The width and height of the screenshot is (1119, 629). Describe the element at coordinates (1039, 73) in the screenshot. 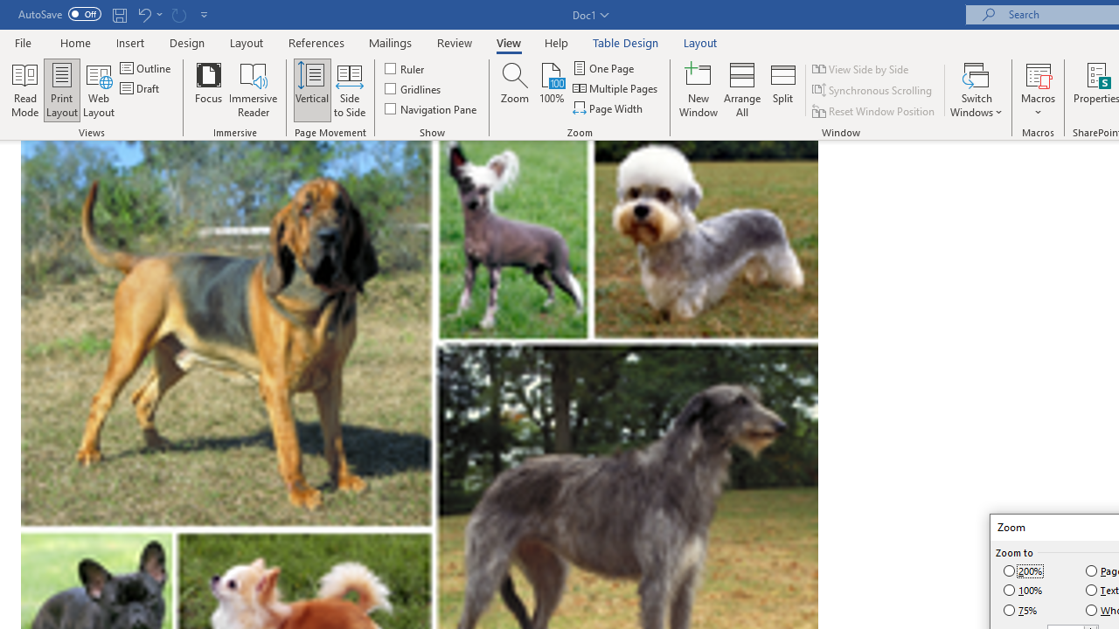

I see `View Macros` at that location.